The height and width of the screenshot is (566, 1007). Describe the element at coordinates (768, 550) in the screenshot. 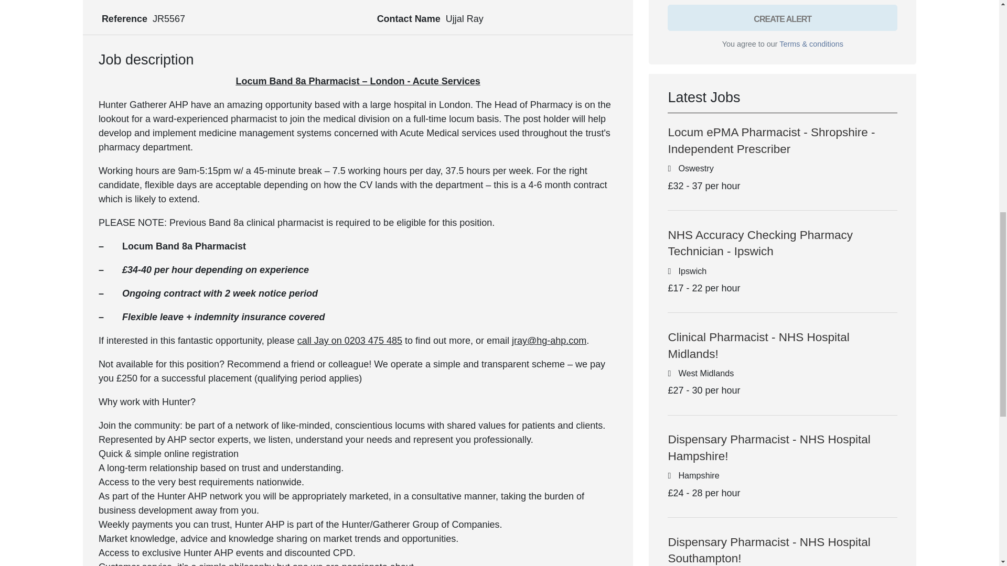

I see `Dispensary Pharmacist - NHS Hospital Southampton!` at that location.